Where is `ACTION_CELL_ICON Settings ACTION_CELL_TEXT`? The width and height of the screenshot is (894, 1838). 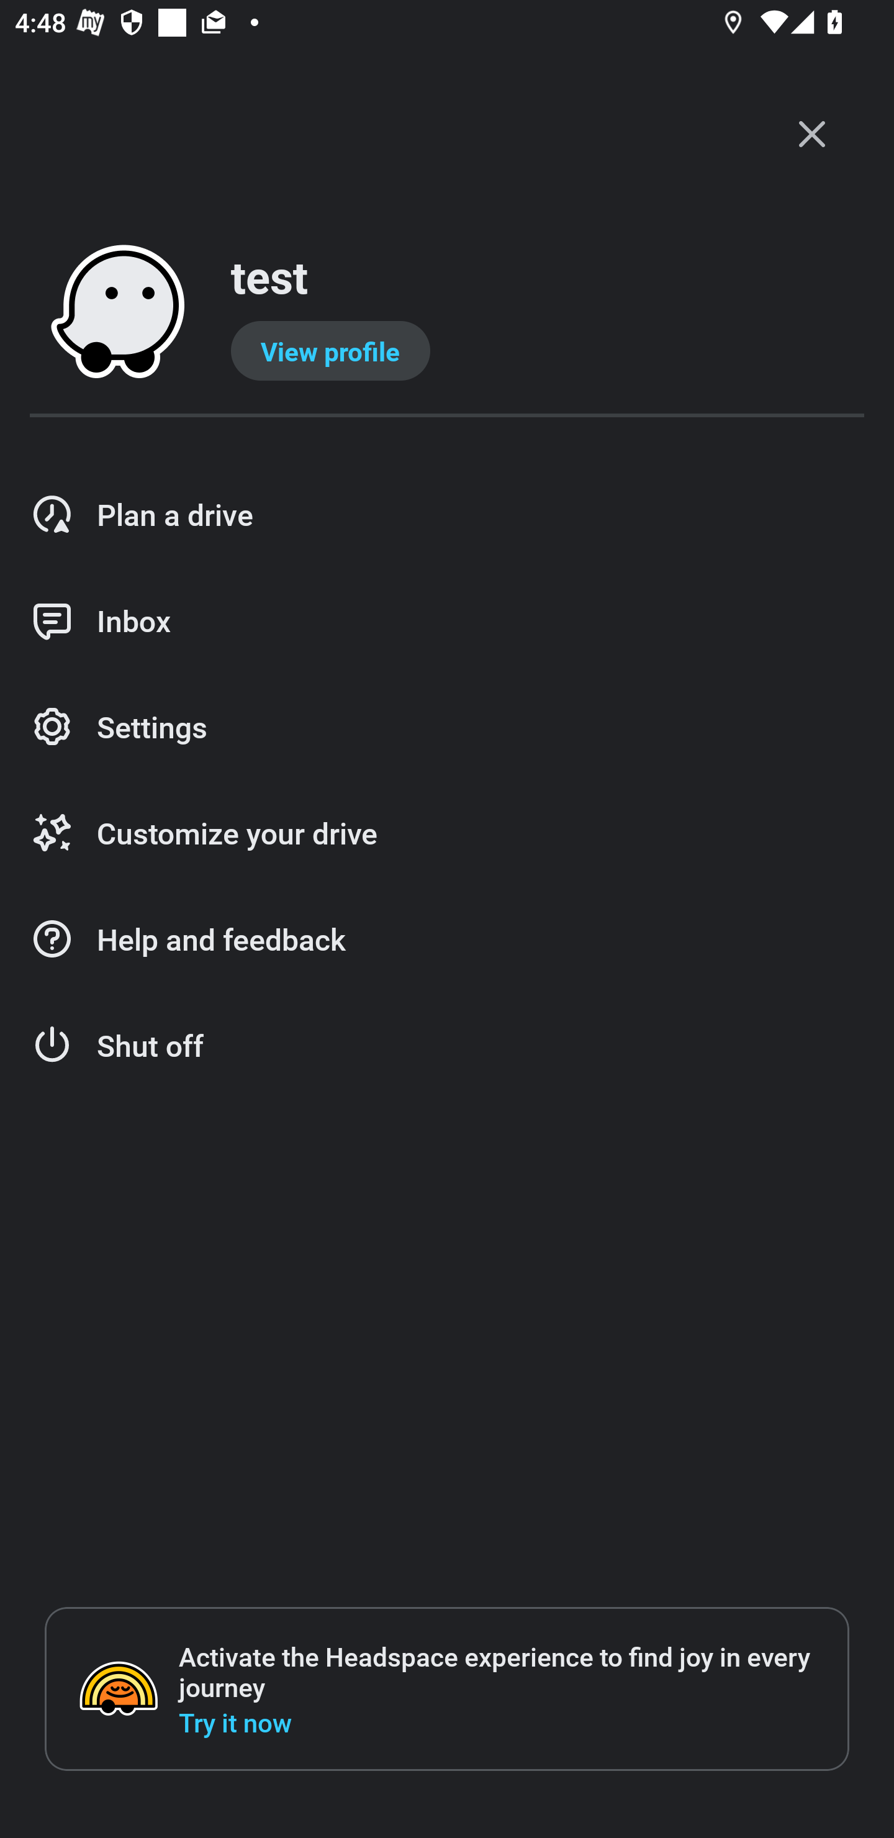
ACTION_CELL_ICON Settings ACTION_CELL_TEXT is located at coordinates (447, 728).